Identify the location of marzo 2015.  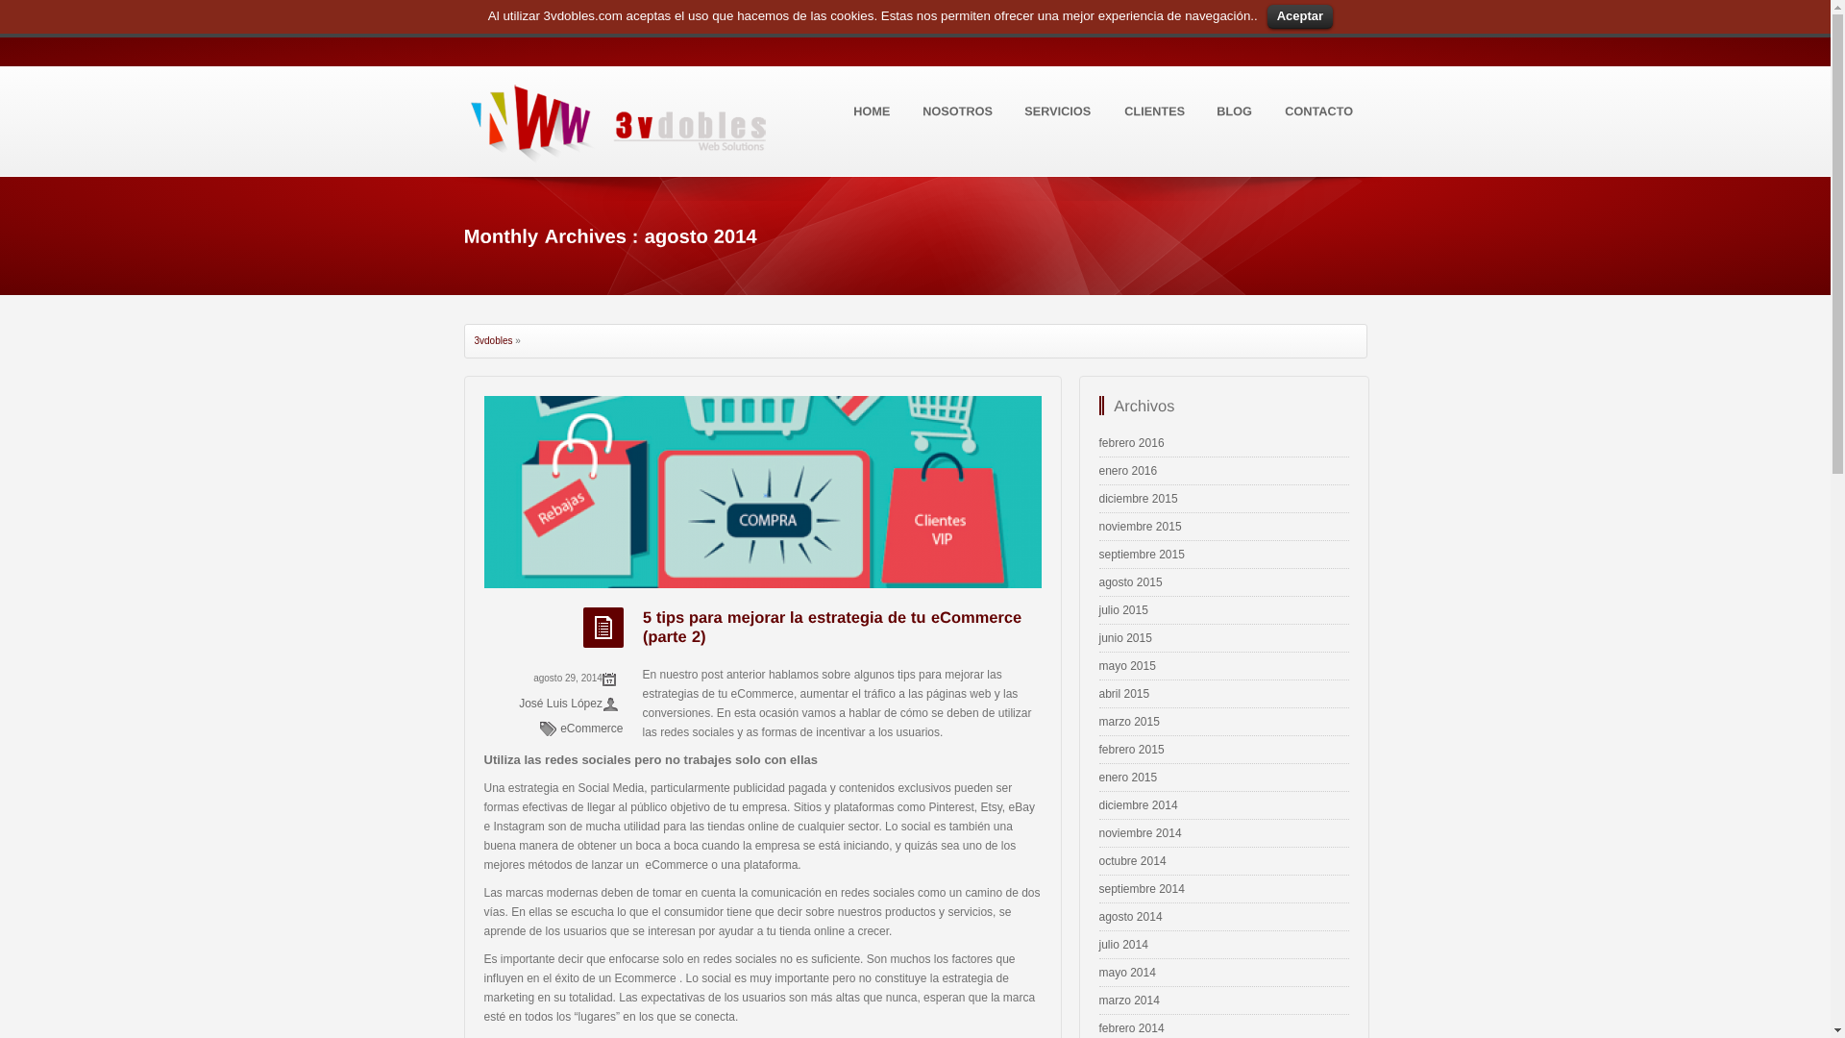
(1130, 722).